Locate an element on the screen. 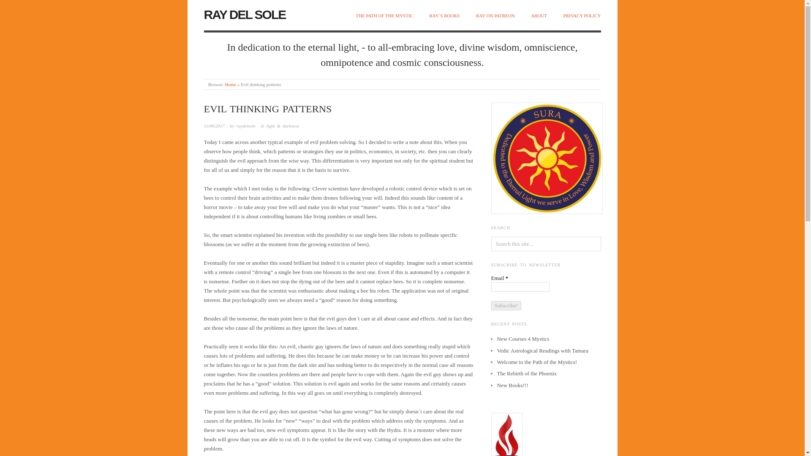 Image resolution: width=811 pixels, height=456 pixels. Welcome to the Path of the Mystics! is located at coordinates (536, 362).